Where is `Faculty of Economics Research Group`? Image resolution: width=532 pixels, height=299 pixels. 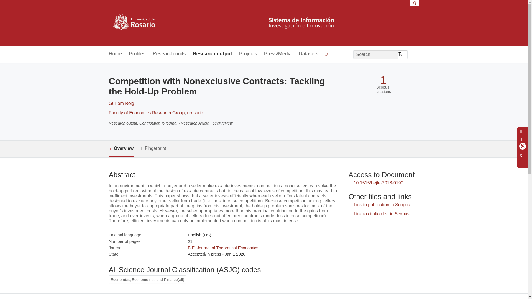 Faculty of Economics Research Group is located at coordinates (146, 112).